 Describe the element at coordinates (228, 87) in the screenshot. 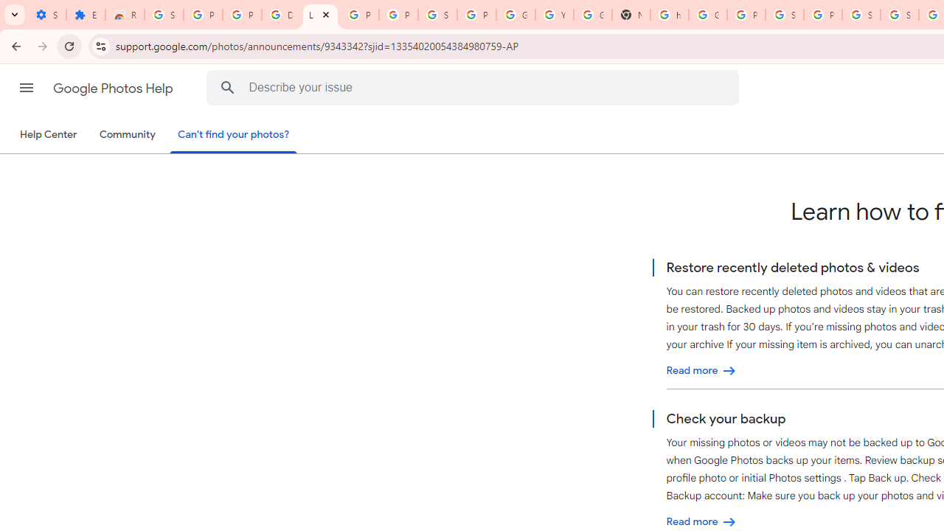

I see `Search Help Center` at that location.